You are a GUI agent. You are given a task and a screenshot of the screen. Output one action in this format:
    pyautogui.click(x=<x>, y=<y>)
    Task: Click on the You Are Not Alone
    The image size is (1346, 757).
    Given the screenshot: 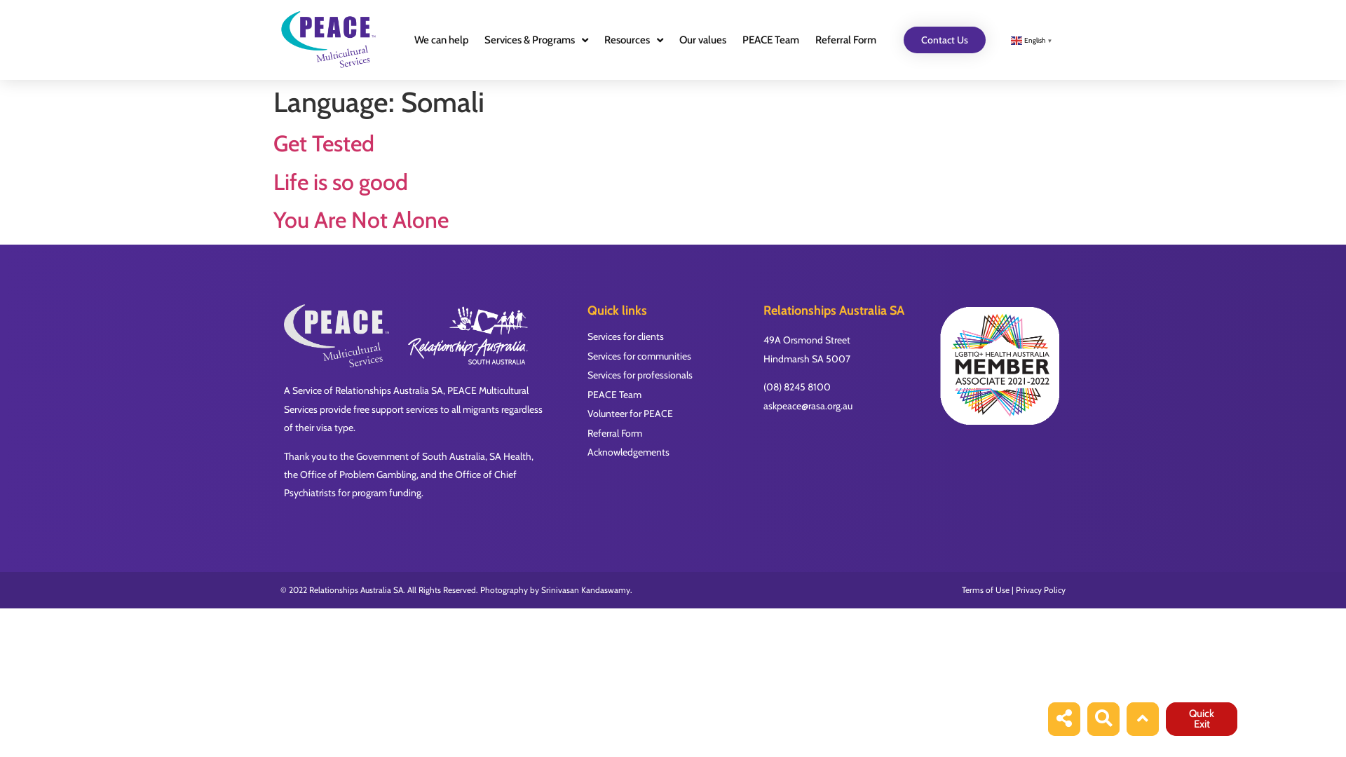 What is the action you would take?
    pyautogui.click(x=361, y=220)
    